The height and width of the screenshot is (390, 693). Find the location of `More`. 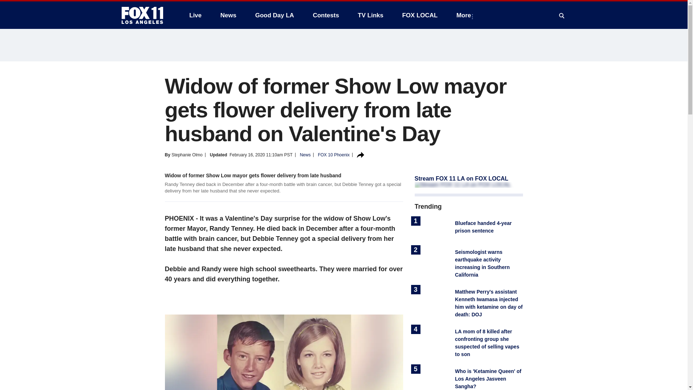

More is located at coordinates (465, 15).